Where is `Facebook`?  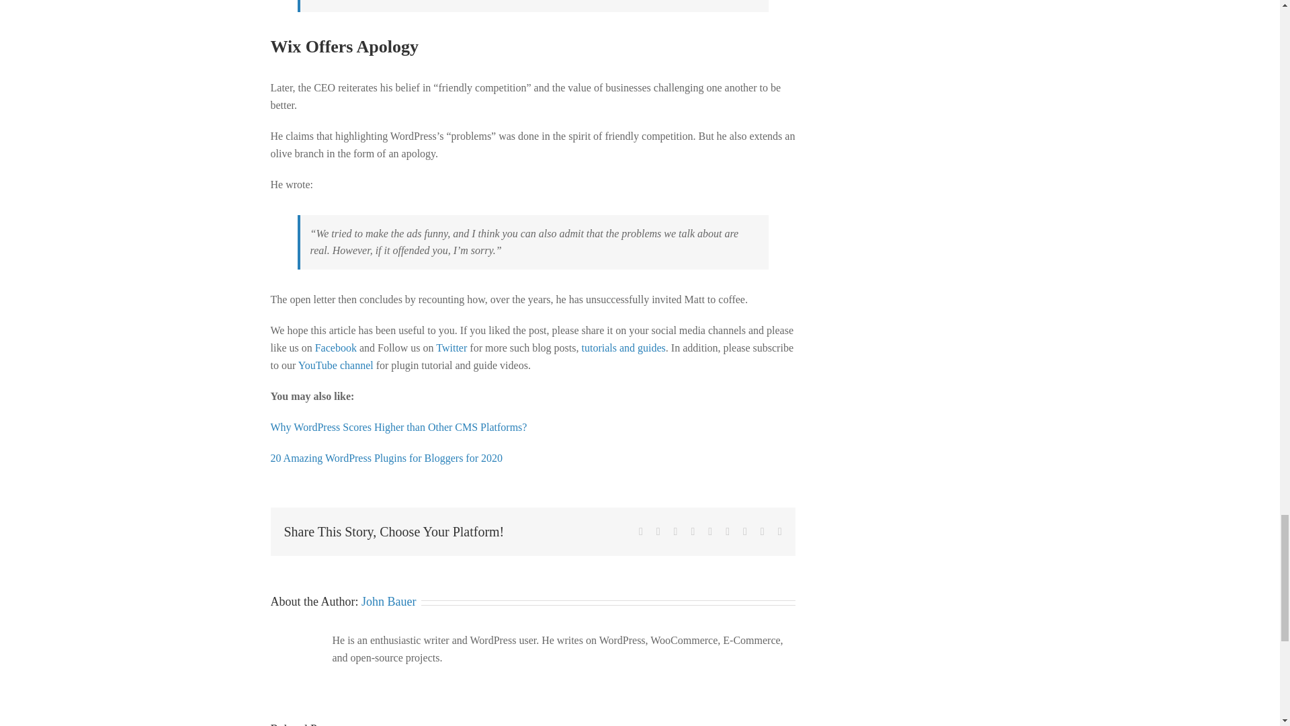 Facebook is located at coordinates (336, 347).